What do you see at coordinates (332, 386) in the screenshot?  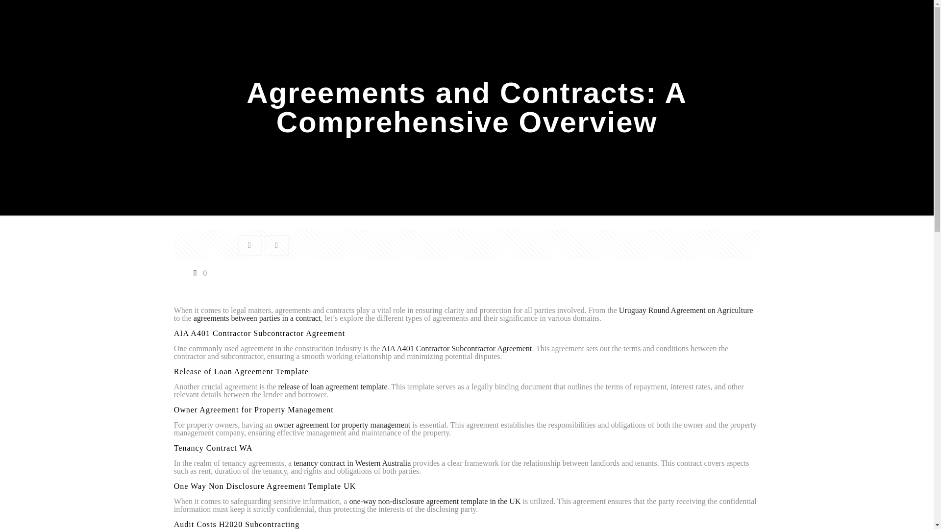 I see `release of loan agreement template` at bounding box center [332, 386].